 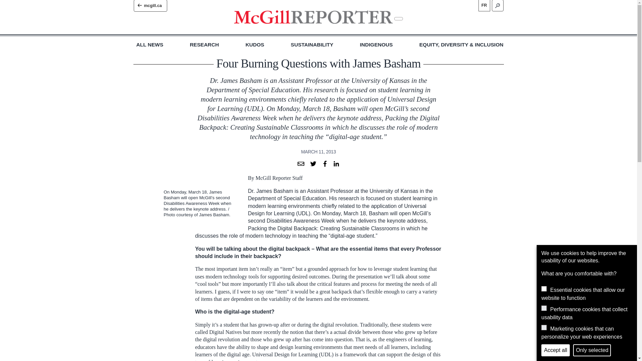 I want to click on KUDOS, so click(x=254, y=45).